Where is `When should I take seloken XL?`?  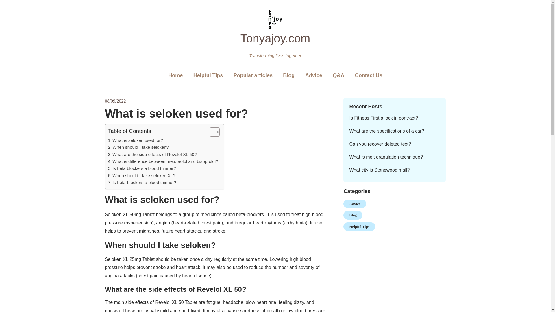 When should I take seloken XL? is located at coordinates (142, 176).